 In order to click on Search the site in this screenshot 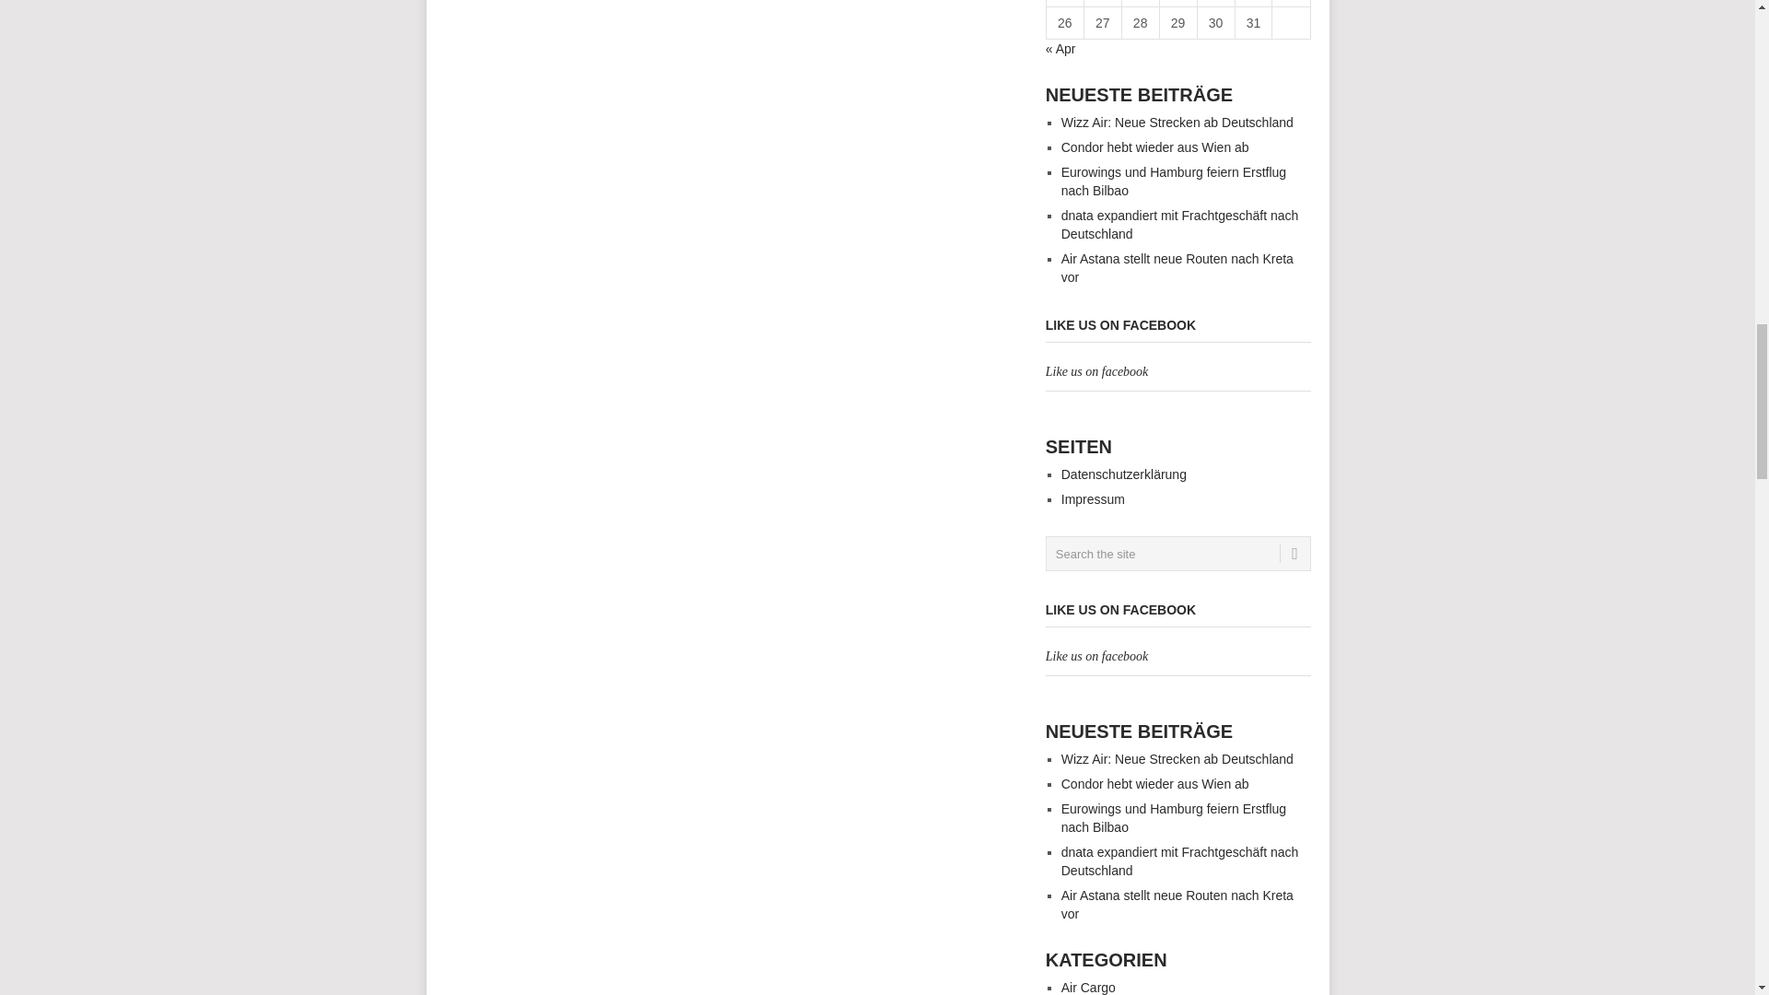, I will do `click(1177, 553)`.